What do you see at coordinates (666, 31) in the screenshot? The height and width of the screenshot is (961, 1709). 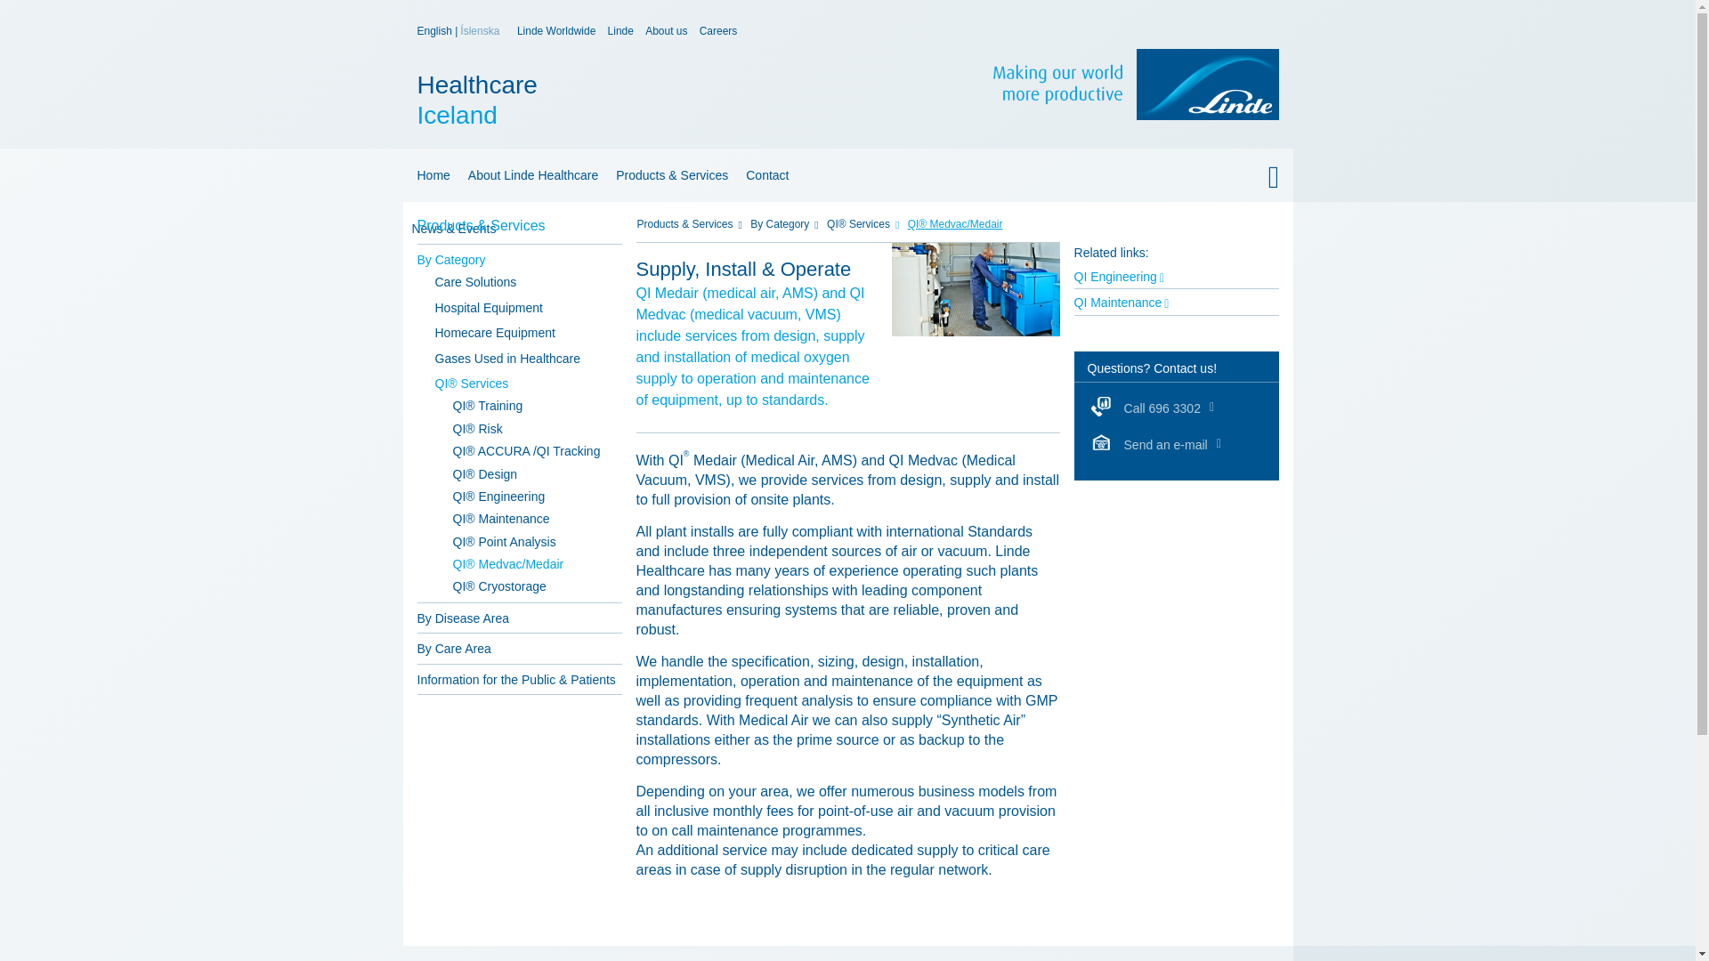 I see `English ` at bounding box center [666, 31].